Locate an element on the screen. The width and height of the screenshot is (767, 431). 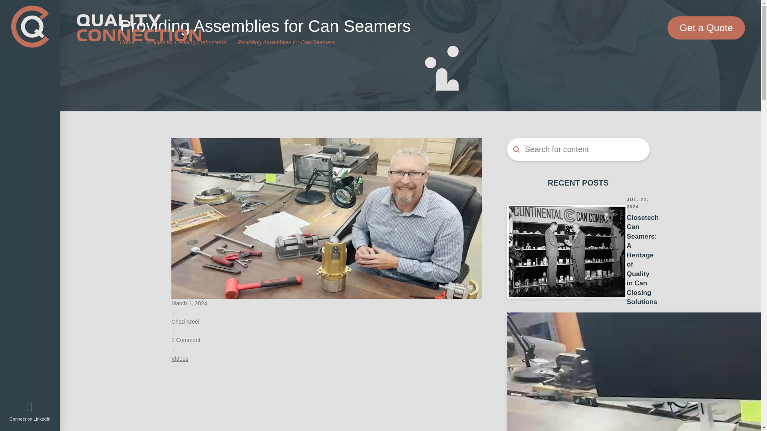
Videos is located at coordinates (180, 359).